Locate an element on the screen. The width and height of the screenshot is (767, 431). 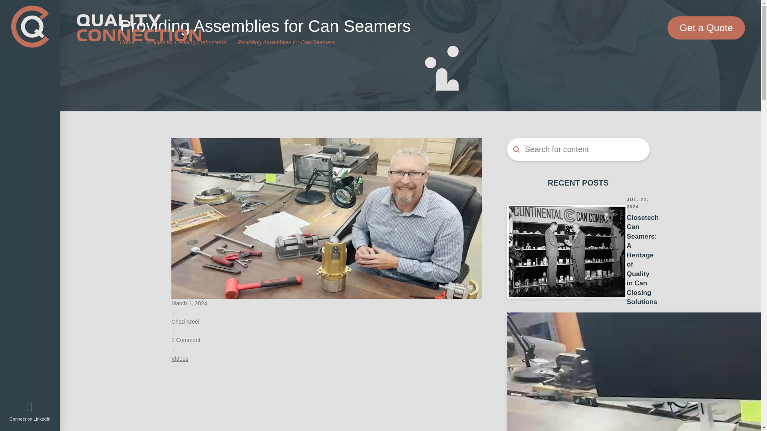
Videos is located at coordinates (180, 359).